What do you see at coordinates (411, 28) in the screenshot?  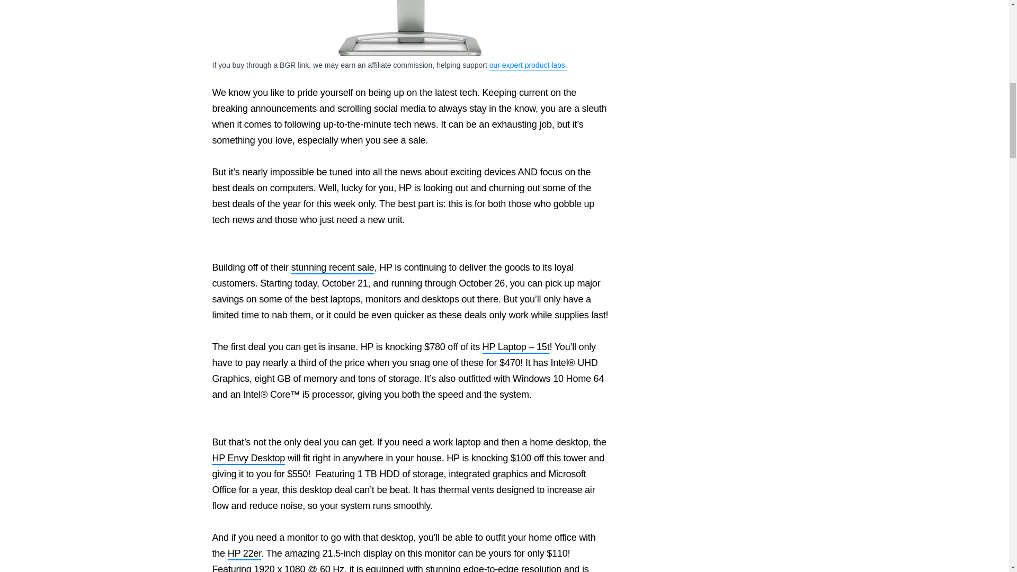 I see `HP 22er` at bounding box center [411, 28].